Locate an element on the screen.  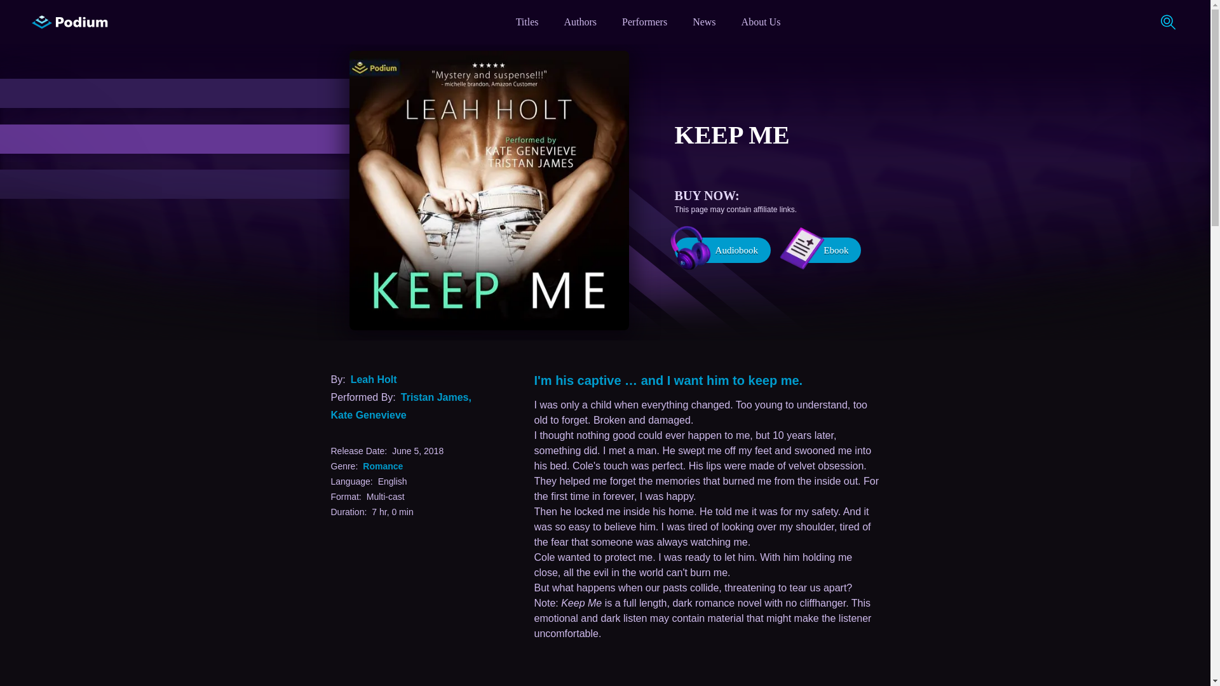
Titles is located at coordinates (527, 22).